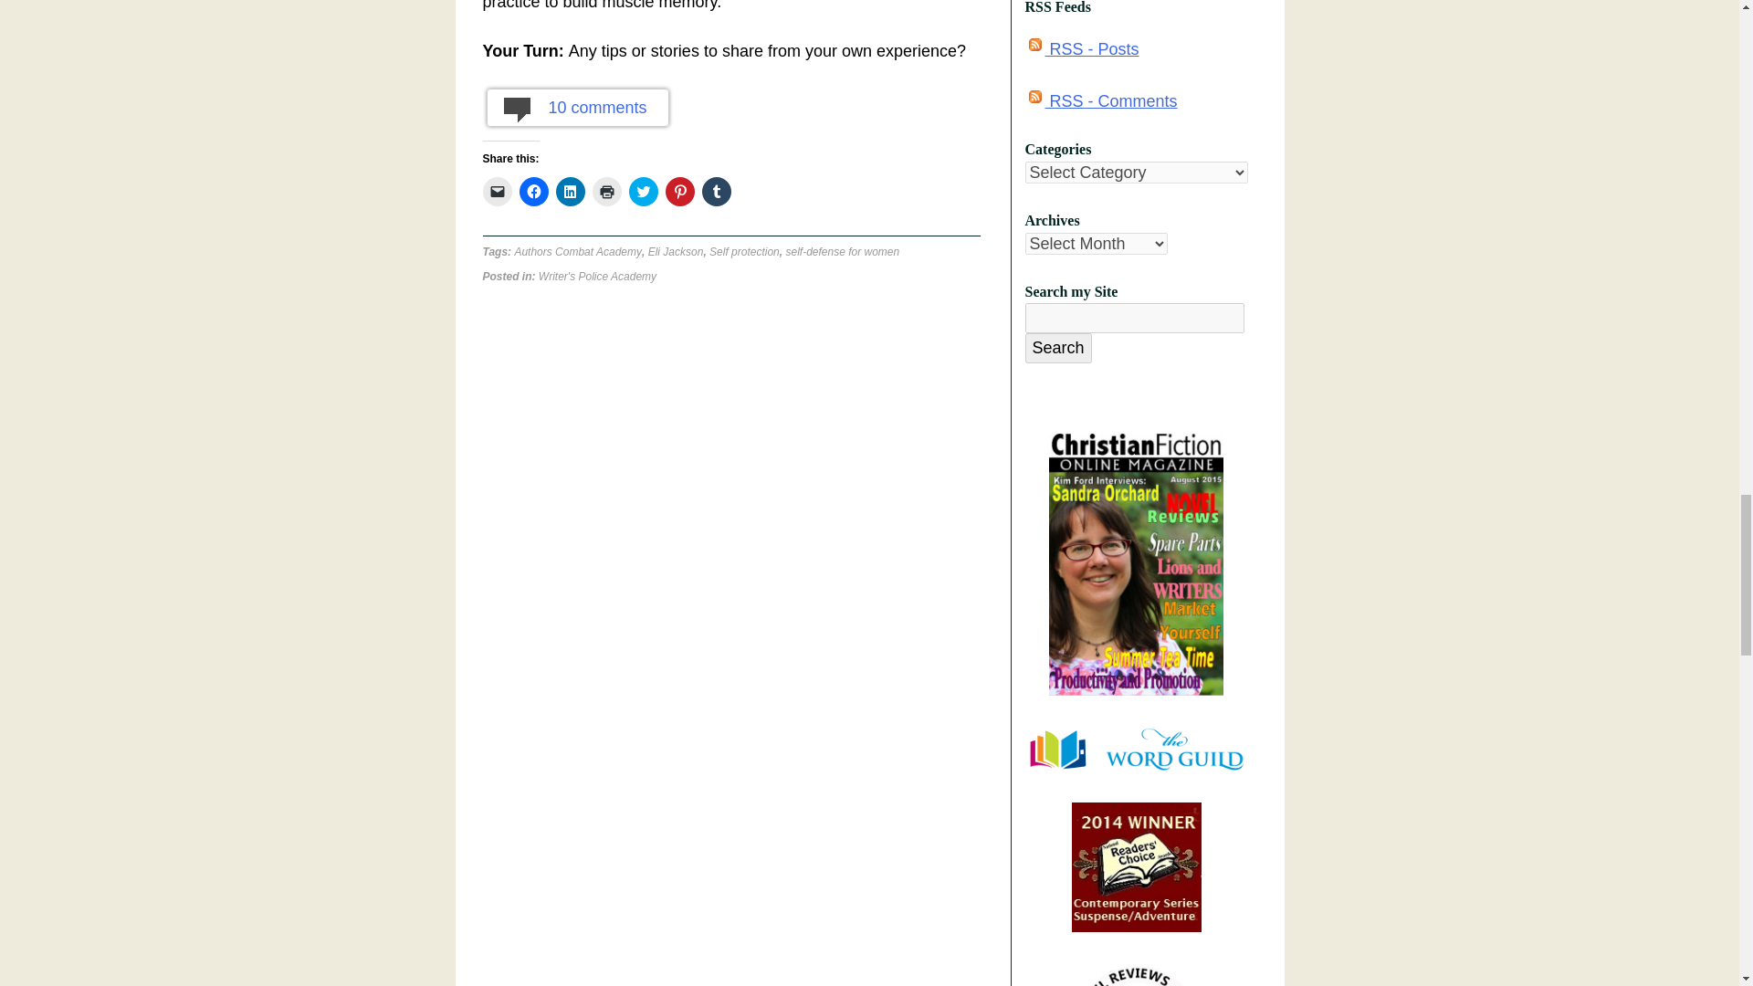 This screenshot has width=1753, height=986. I want to click on Click to share on Twitter, so click(643, 192).